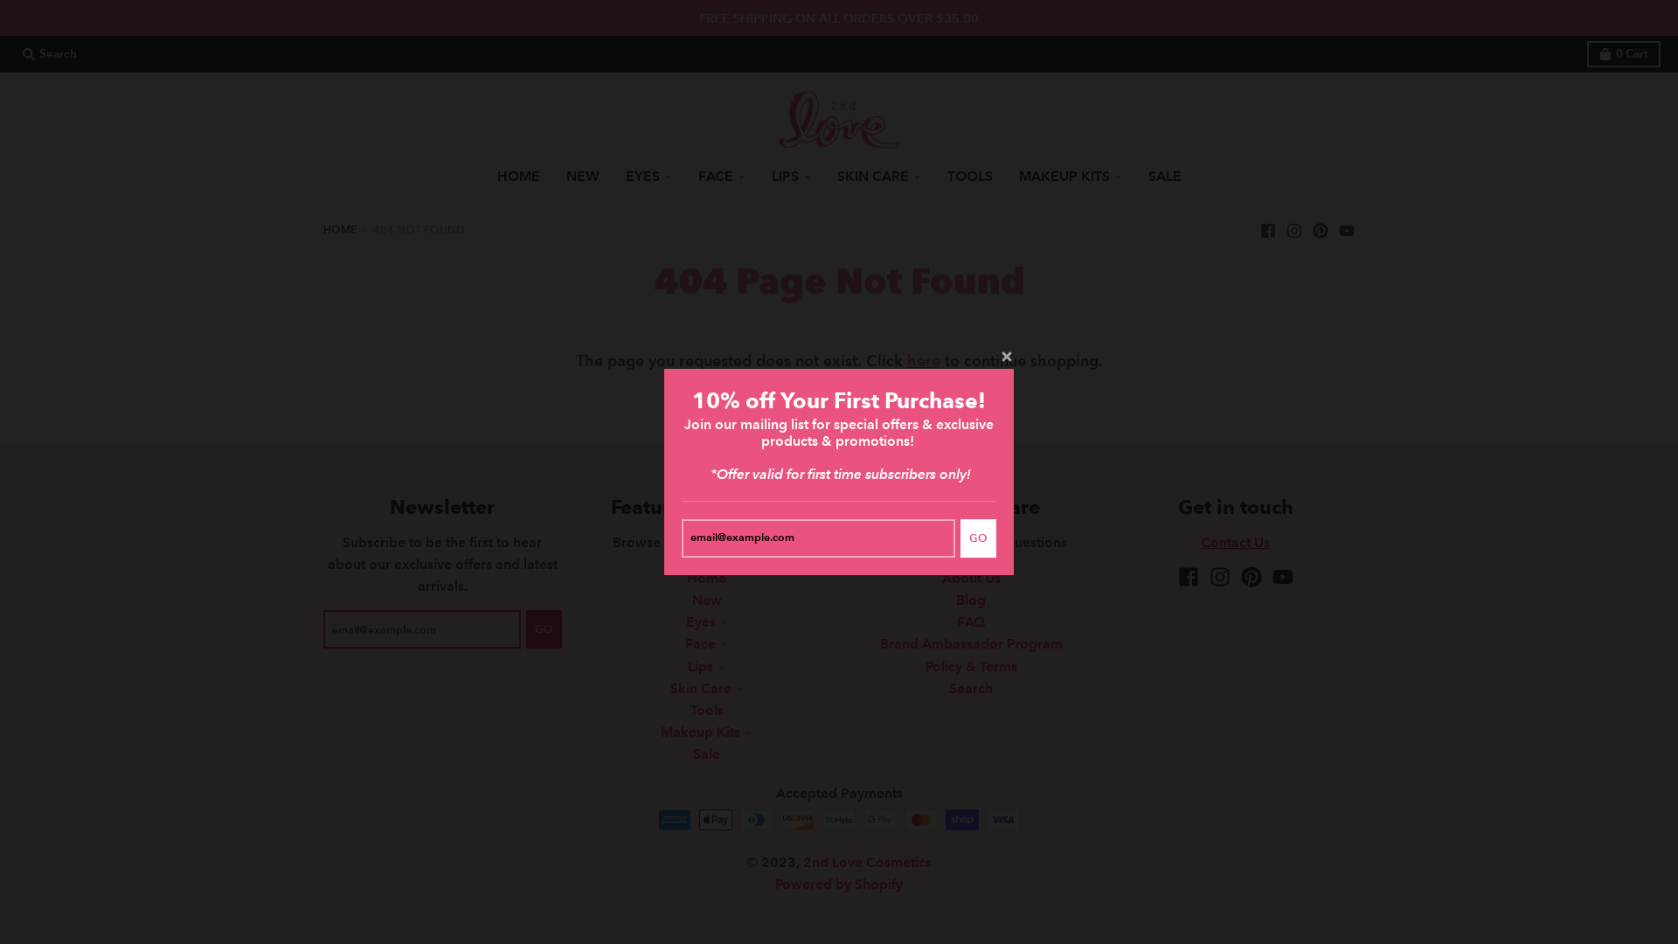 The image size is (1678, 944). Describe the element at coordinates (971, 689) in the screenshot. I see `Search` at that location.